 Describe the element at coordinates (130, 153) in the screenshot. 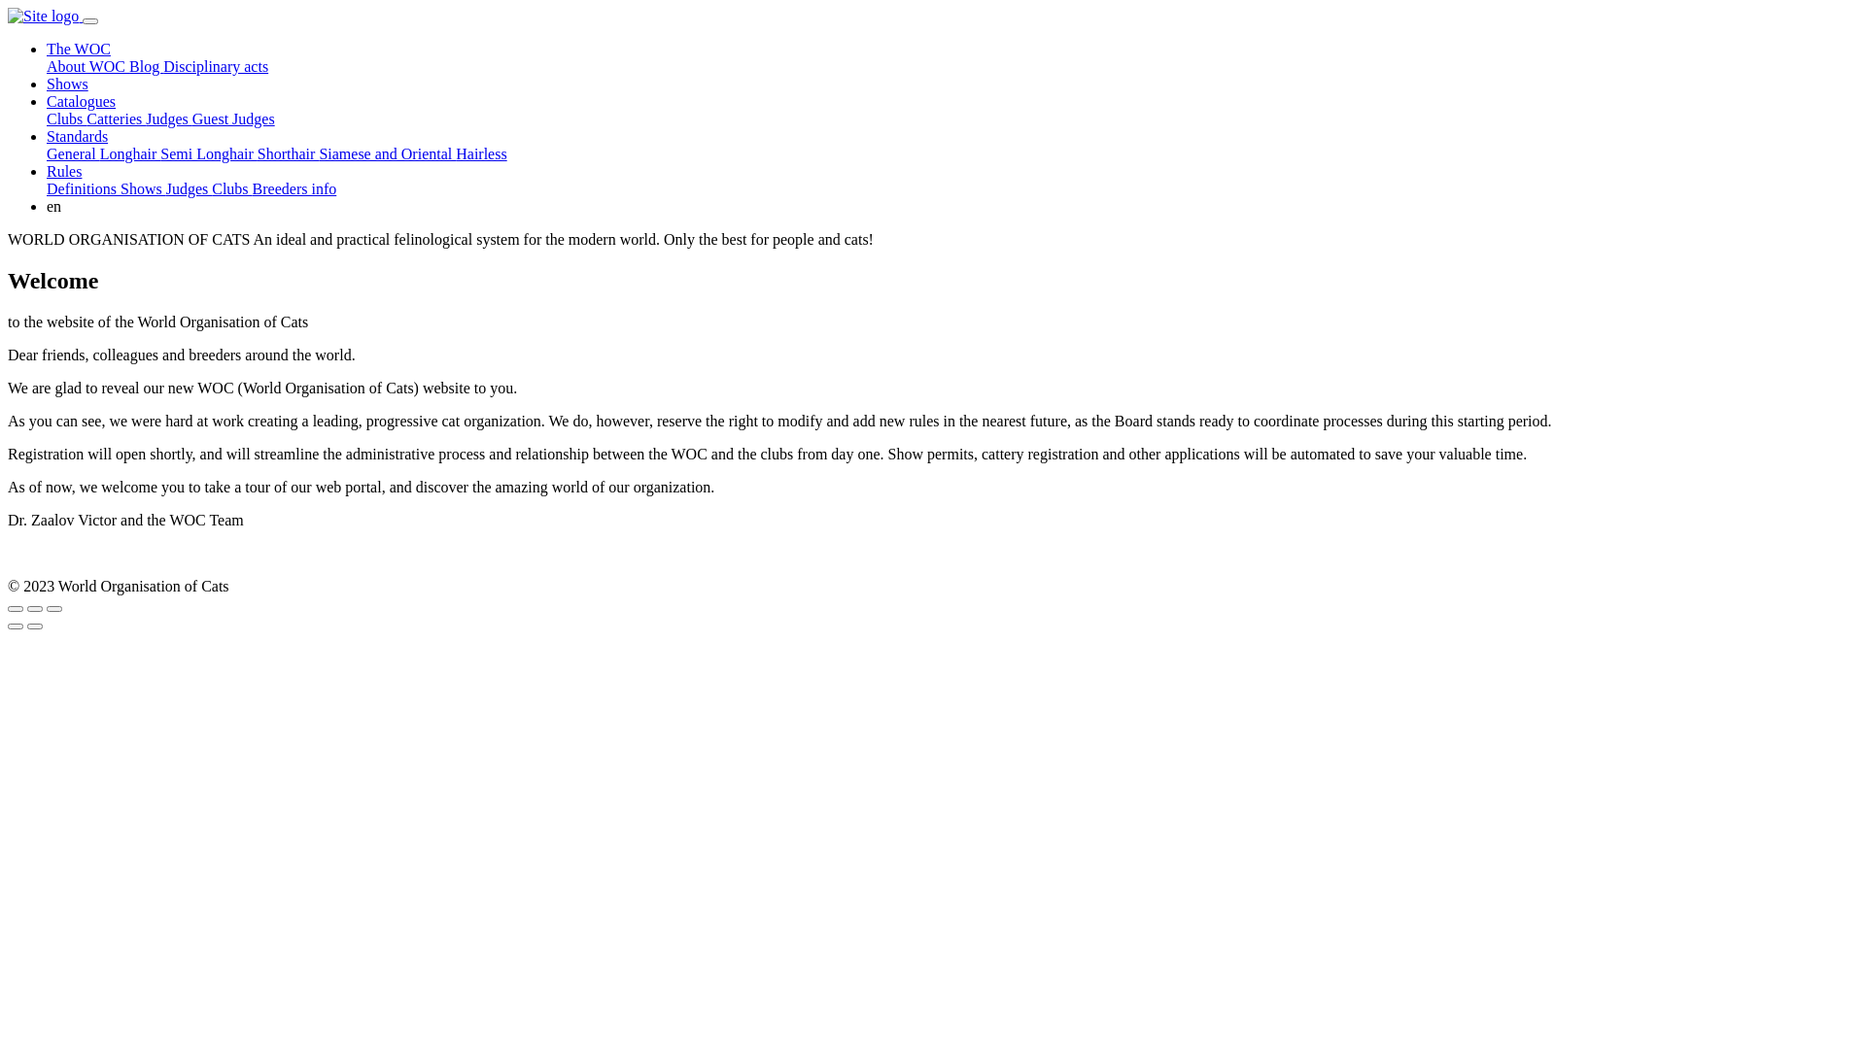

I see `Longhair` at that location.